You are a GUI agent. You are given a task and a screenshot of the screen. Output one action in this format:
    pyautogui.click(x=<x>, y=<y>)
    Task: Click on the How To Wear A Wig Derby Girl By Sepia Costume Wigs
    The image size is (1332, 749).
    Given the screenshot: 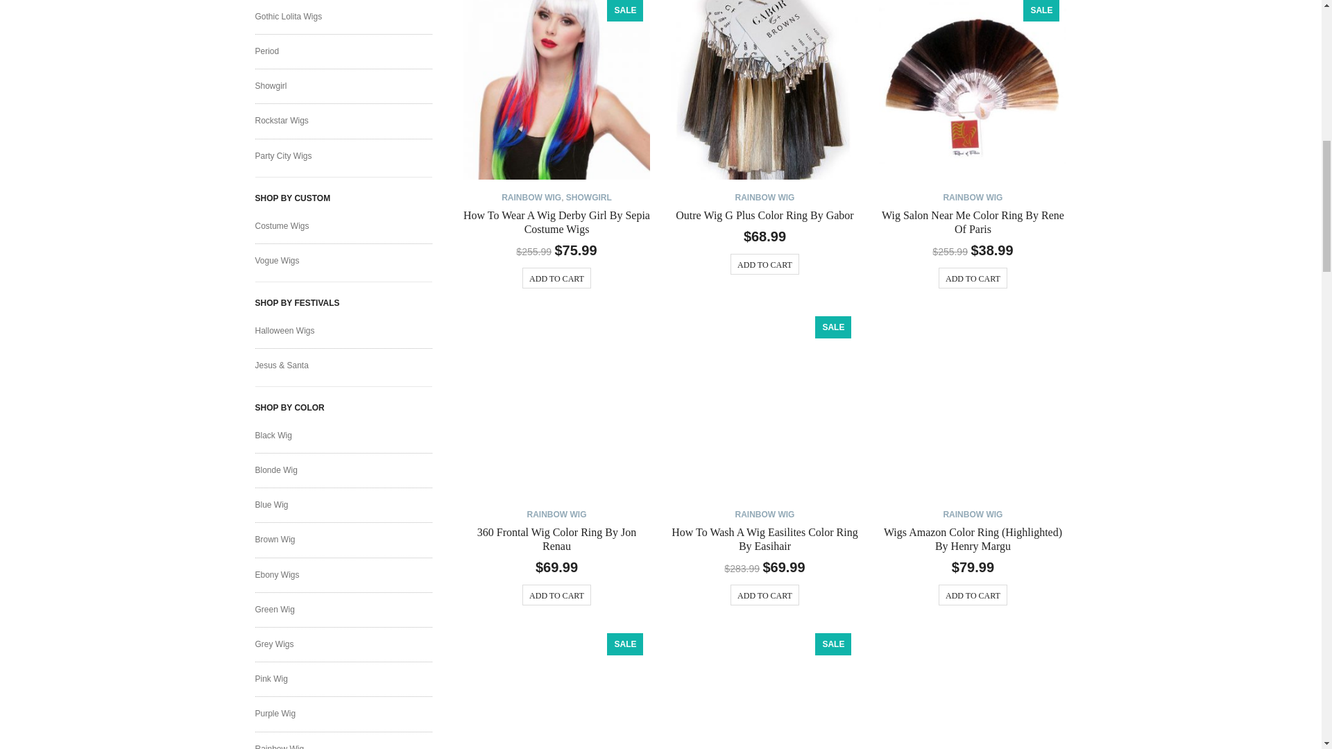 What is the action you would take?
    pyautogui.click(x=557, y=90)
    